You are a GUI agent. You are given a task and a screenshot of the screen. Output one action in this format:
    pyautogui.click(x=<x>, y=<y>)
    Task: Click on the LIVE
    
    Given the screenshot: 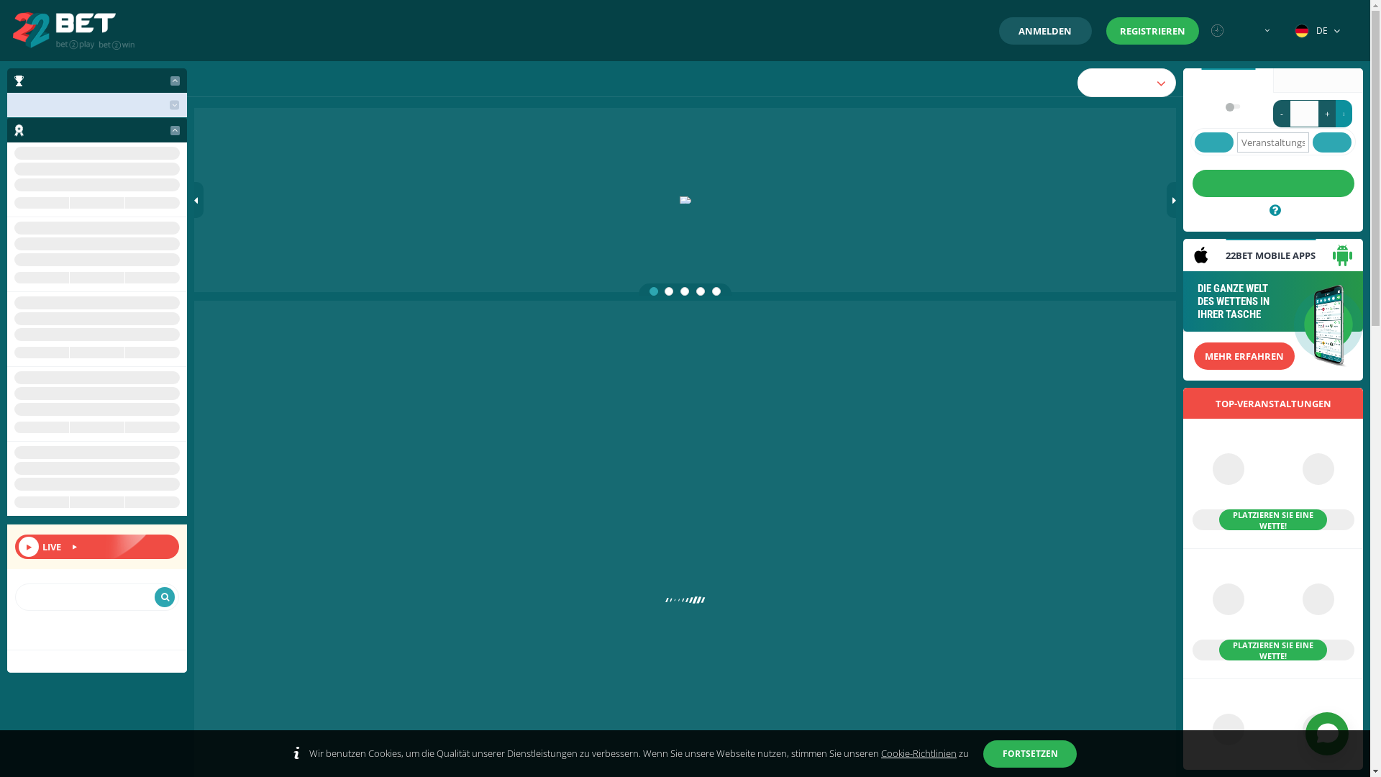 What is the action you would take?
    pyautogui.click(x=97, y=547)
    